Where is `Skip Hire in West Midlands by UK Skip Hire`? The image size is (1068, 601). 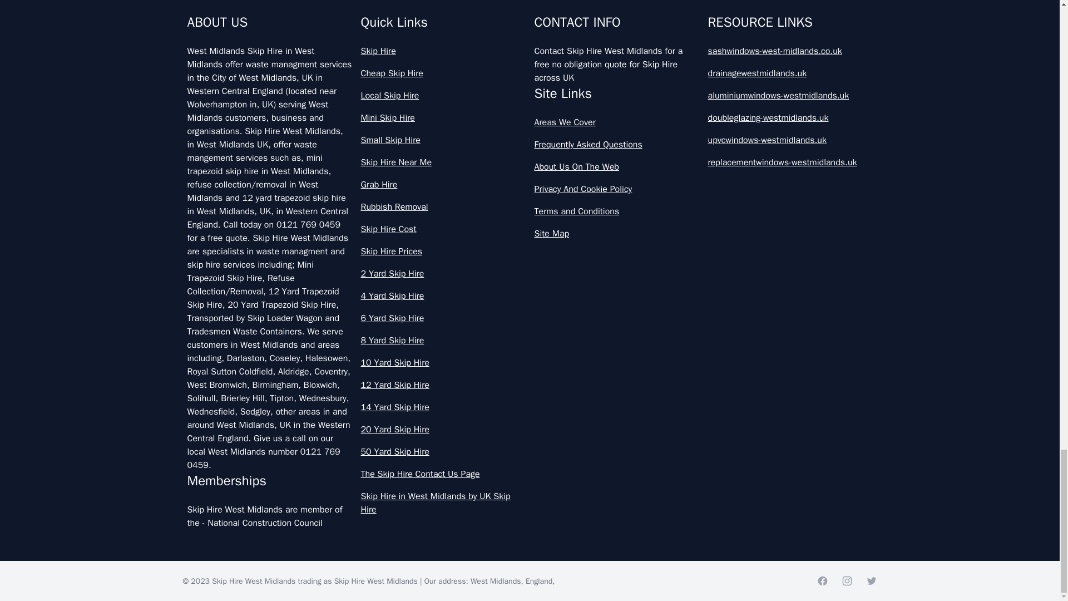 Skip Hire in West Midlands by UK Skip Hire is located at coordinates (443, 503).